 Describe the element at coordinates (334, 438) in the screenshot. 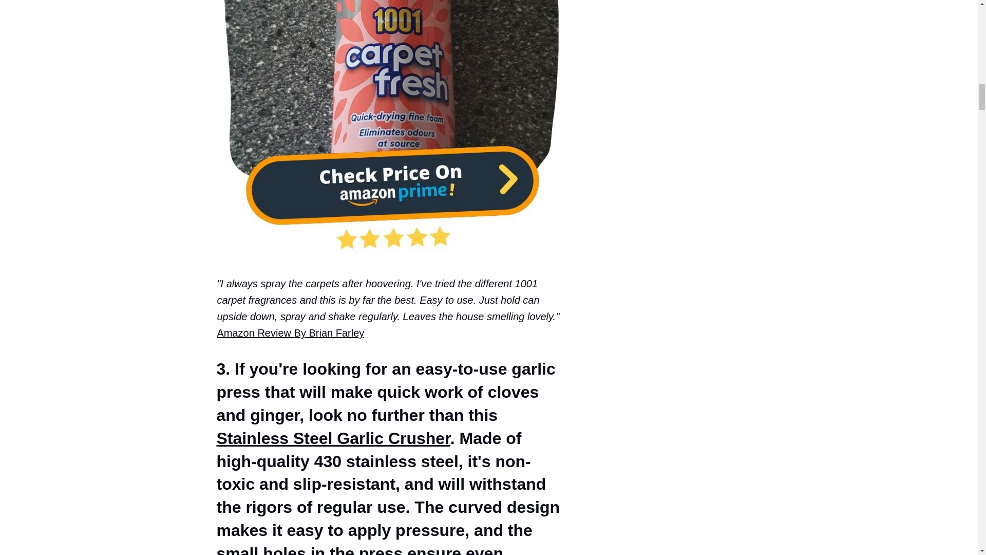

I see `Stainless Steel Garlic Crusher` at that location.